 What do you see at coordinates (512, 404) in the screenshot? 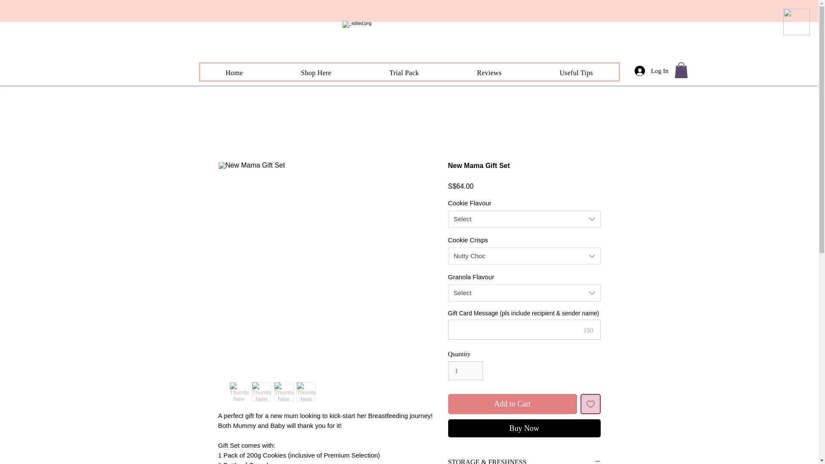
I see `Shop Here` at bounding box center [512, 404].